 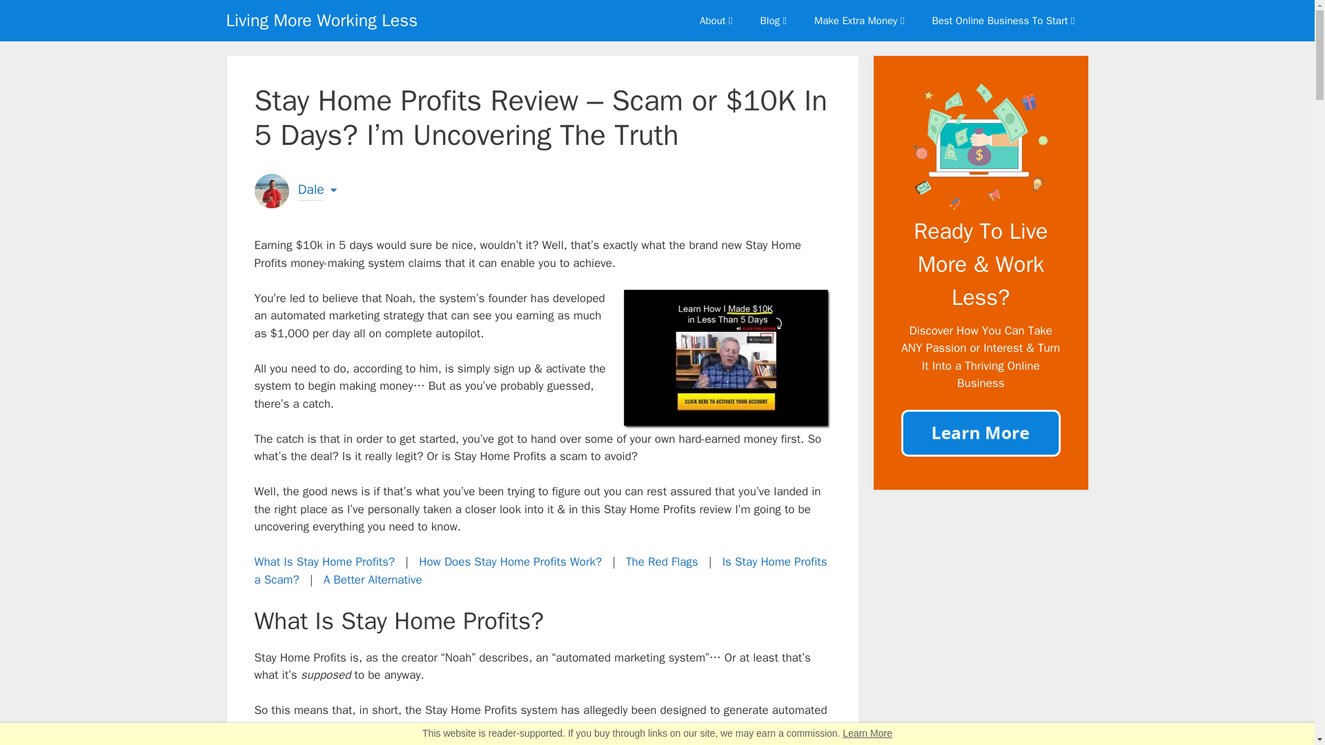 I want to click on The Red Flags, so click(x=661, y=562).